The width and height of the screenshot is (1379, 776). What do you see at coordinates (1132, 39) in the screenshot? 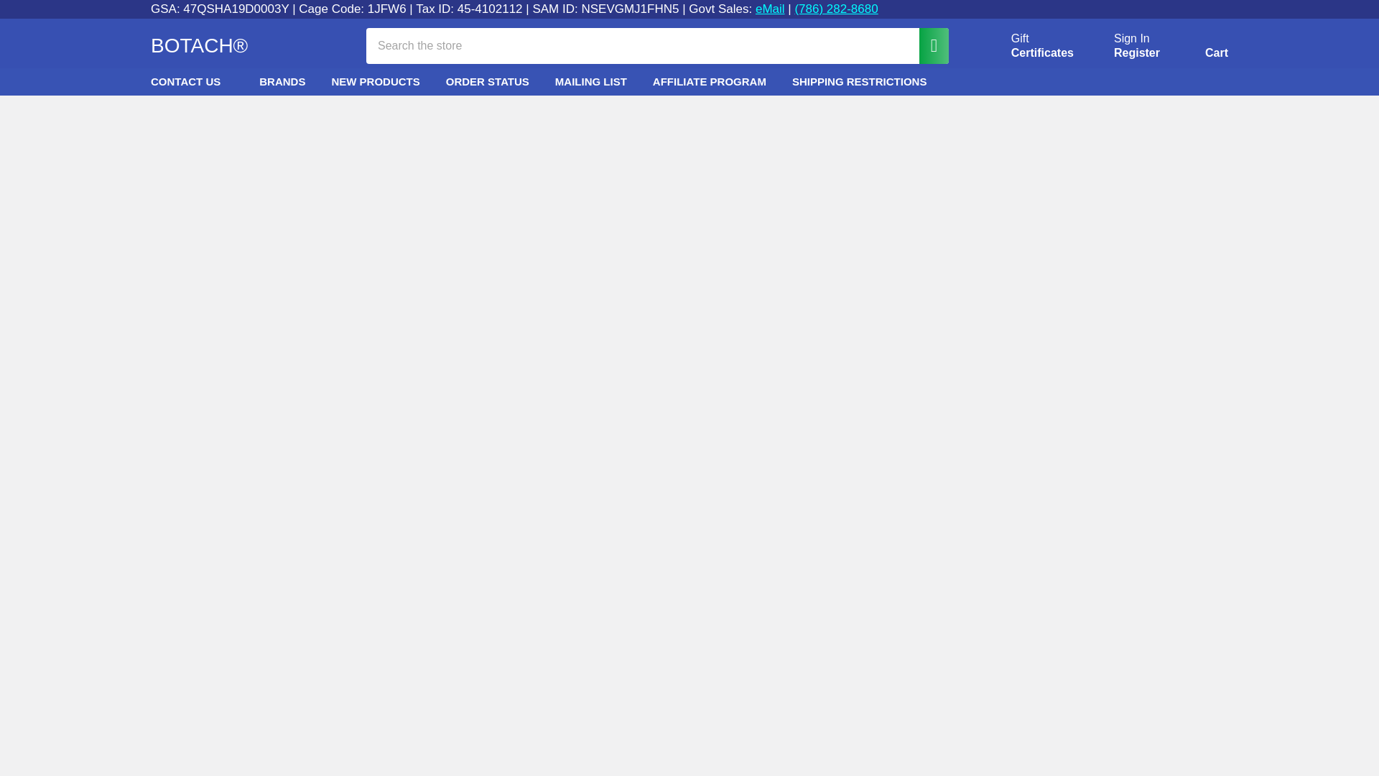
I see `Search` at bounding box center [1132, 39].